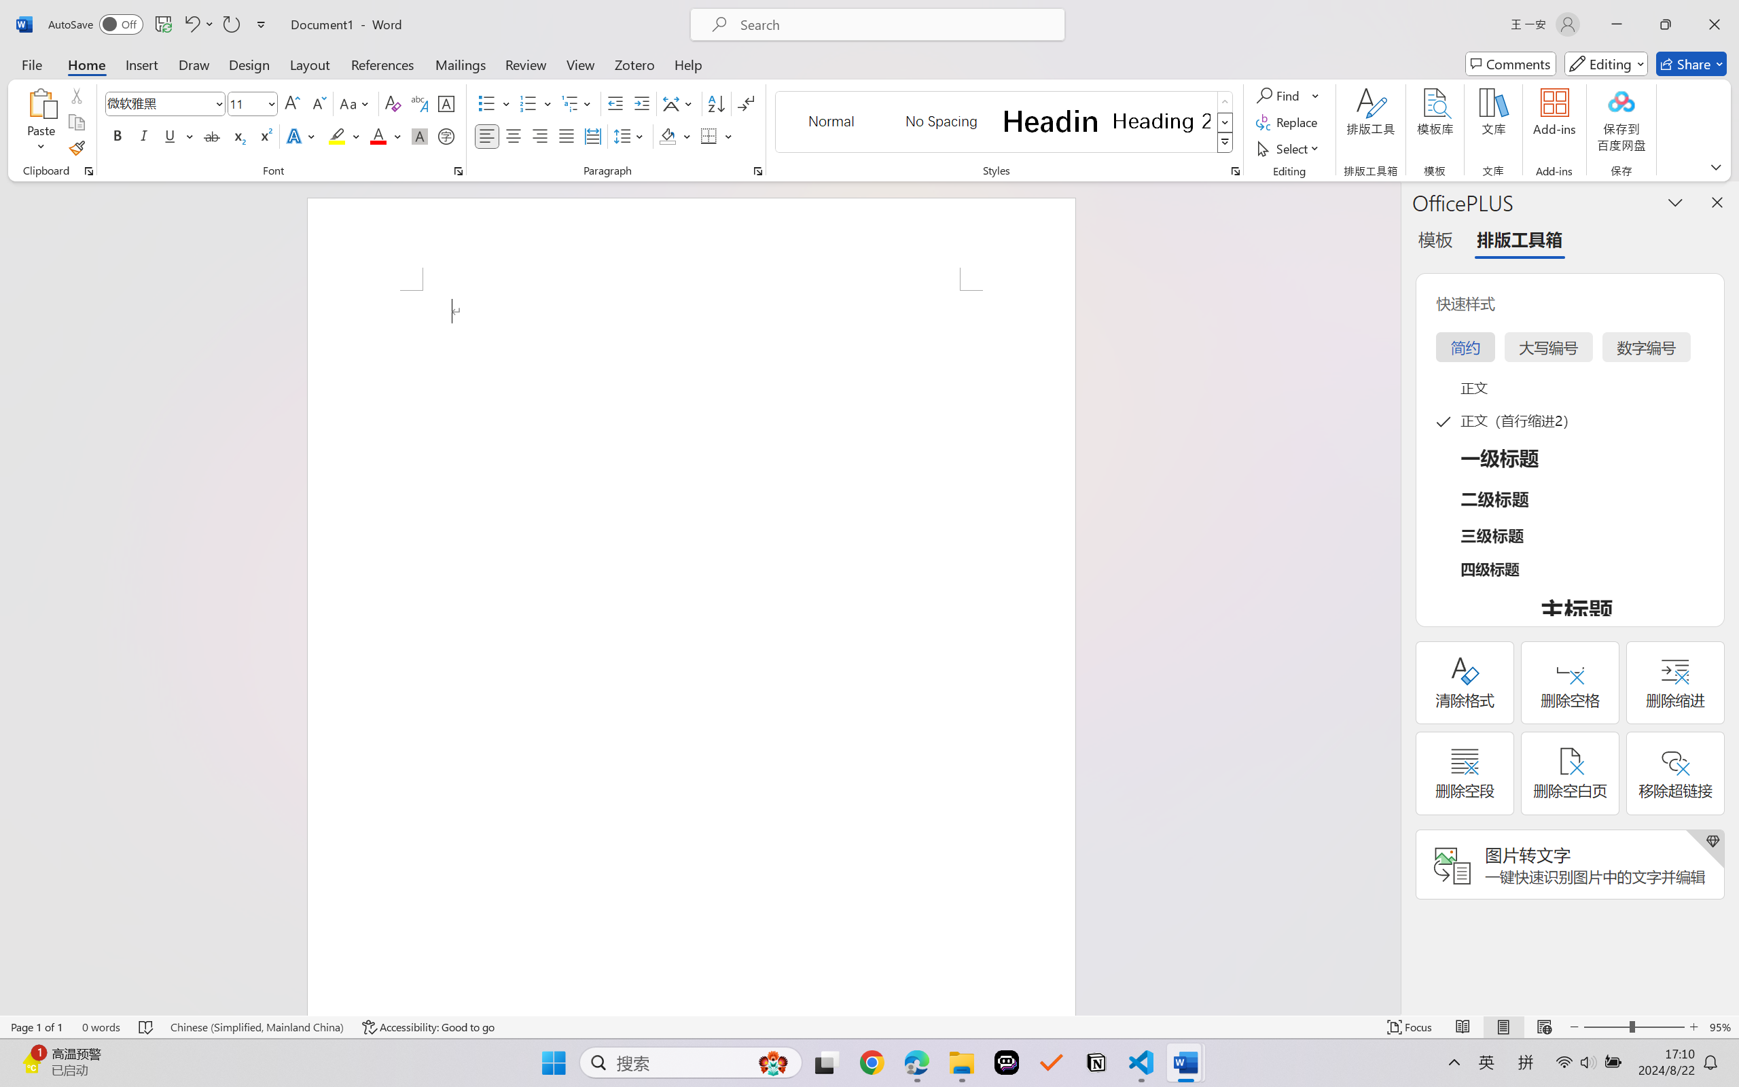  I want to click on Language Chinese (Simplified, Mainland China), so click(257, 1027).